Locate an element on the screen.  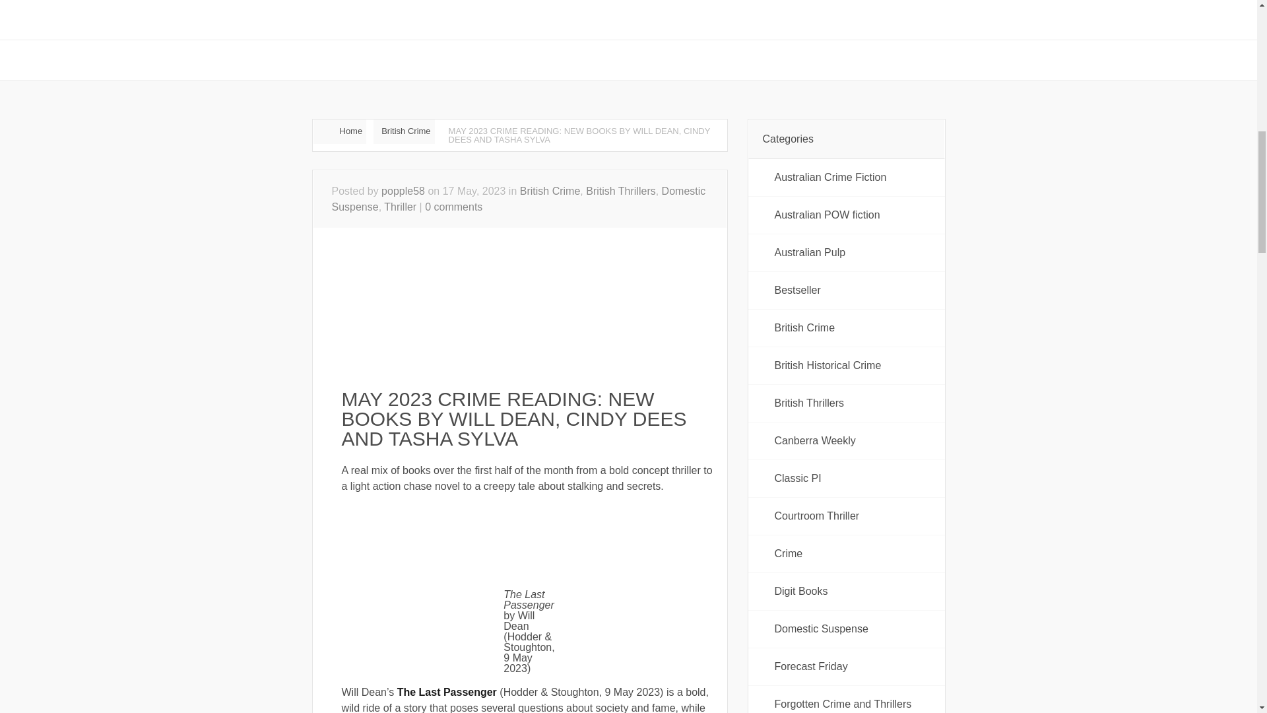
Home is located at coordinates (339, 132).